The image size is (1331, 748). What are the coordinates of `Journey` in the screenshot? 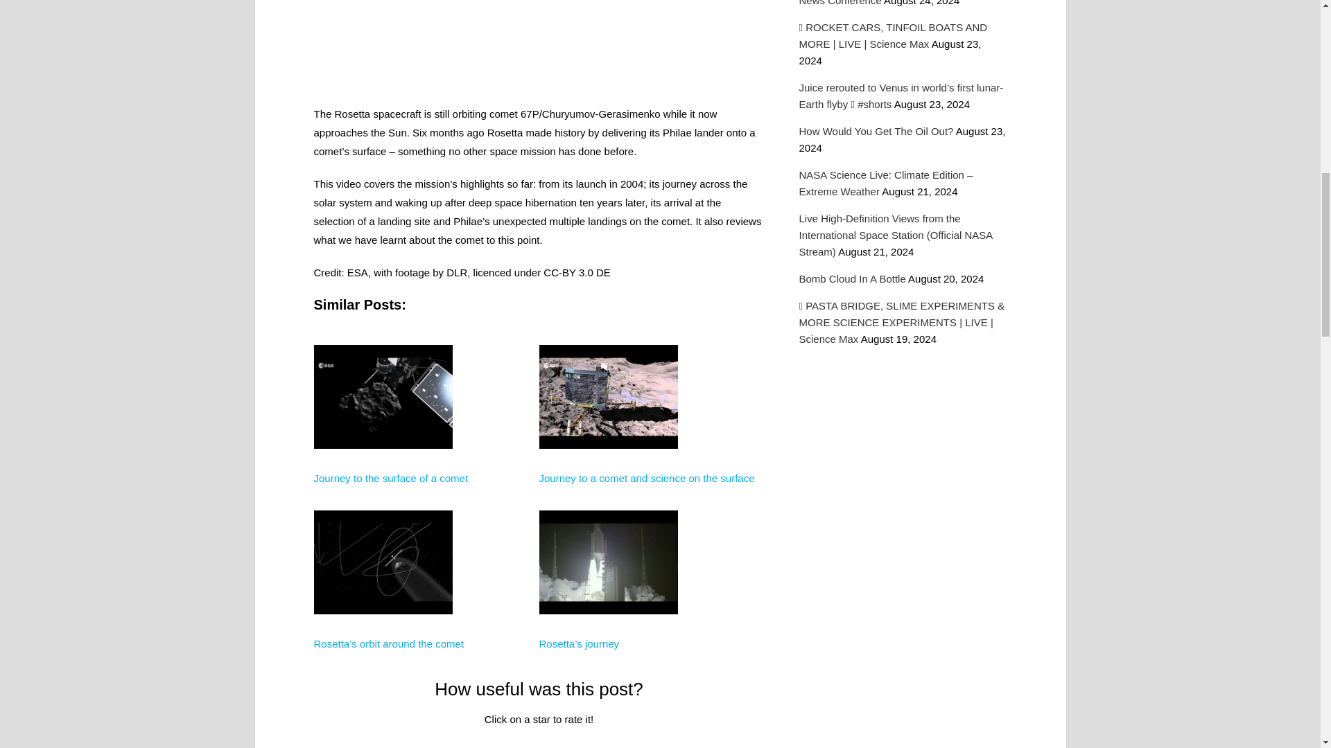 It's located at (383, 499).